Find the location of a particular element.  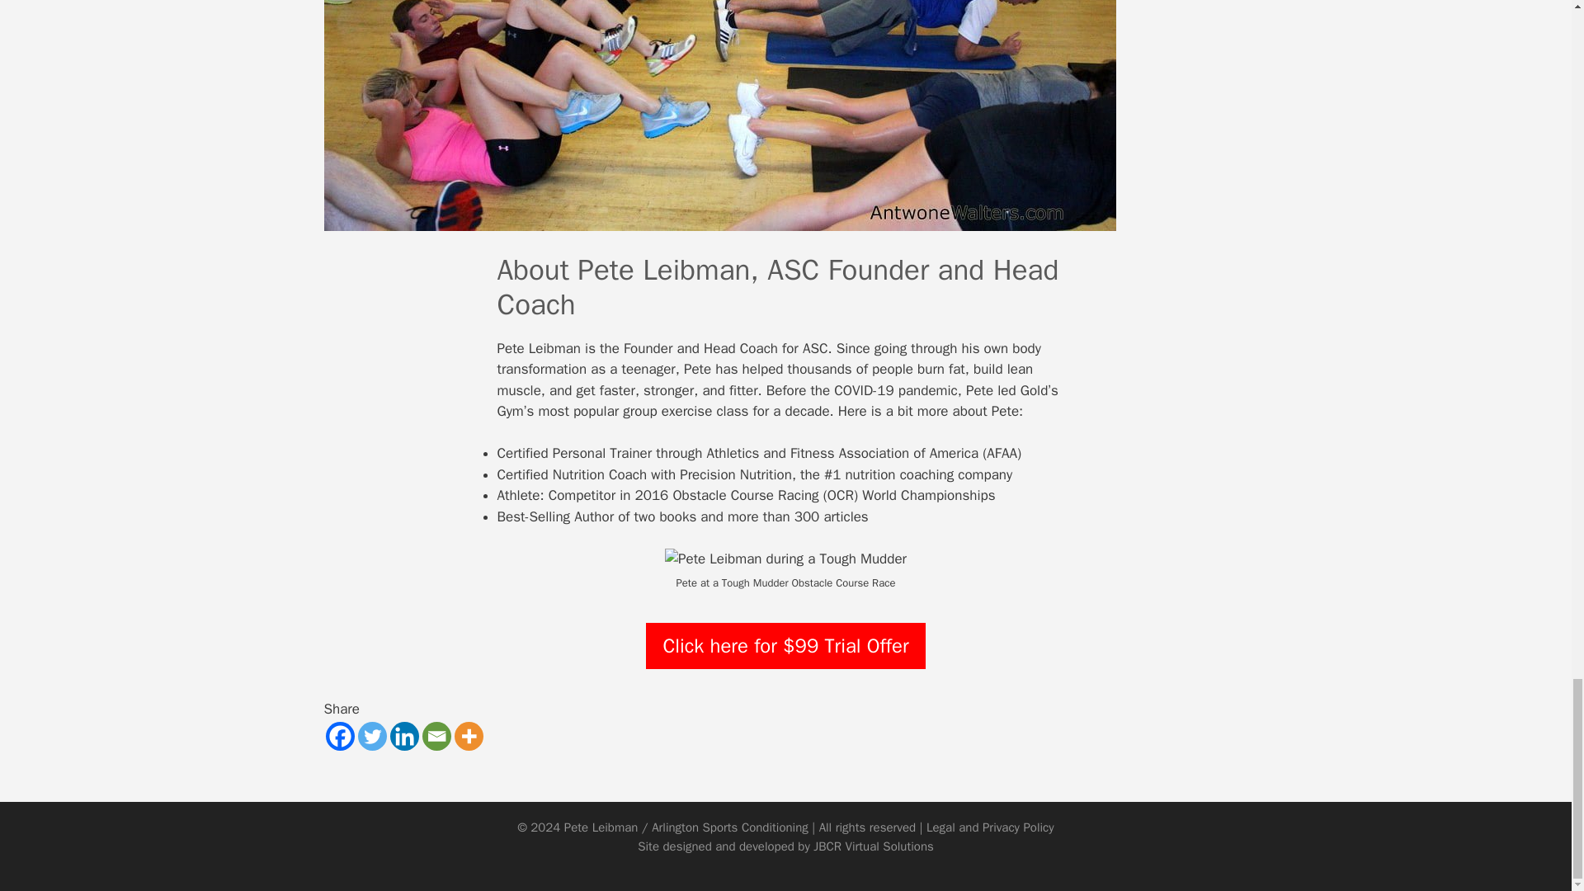

Twitter is located at coordinates (371, 736).